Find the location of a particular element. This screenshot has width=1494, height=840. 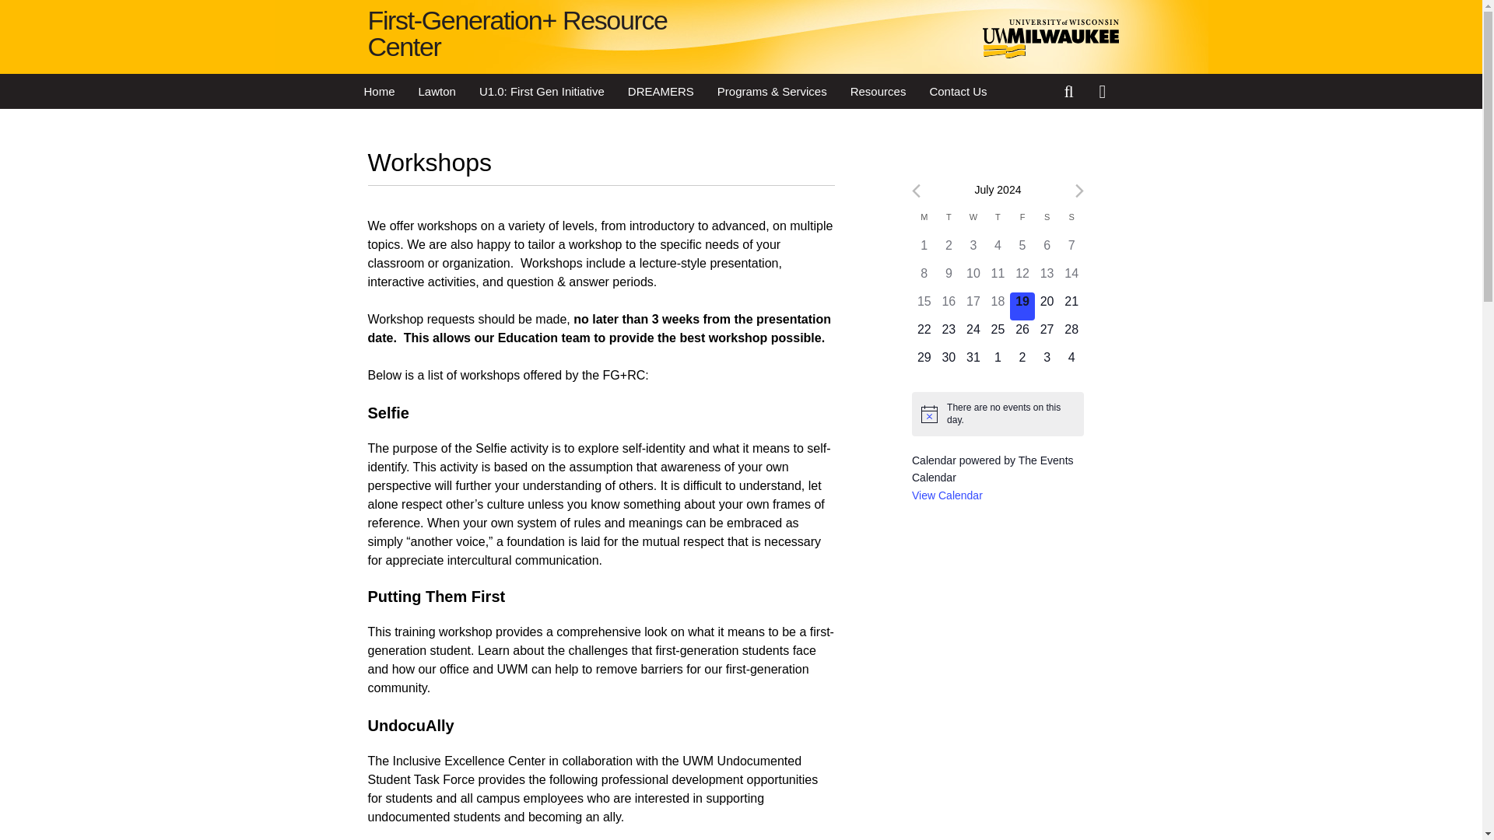

Home is located at coordinates (378, 92).